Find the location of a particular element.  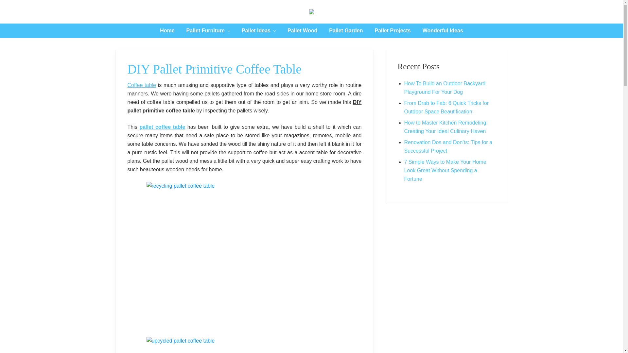

Pallet Projects is located at coordinates (392, 31).